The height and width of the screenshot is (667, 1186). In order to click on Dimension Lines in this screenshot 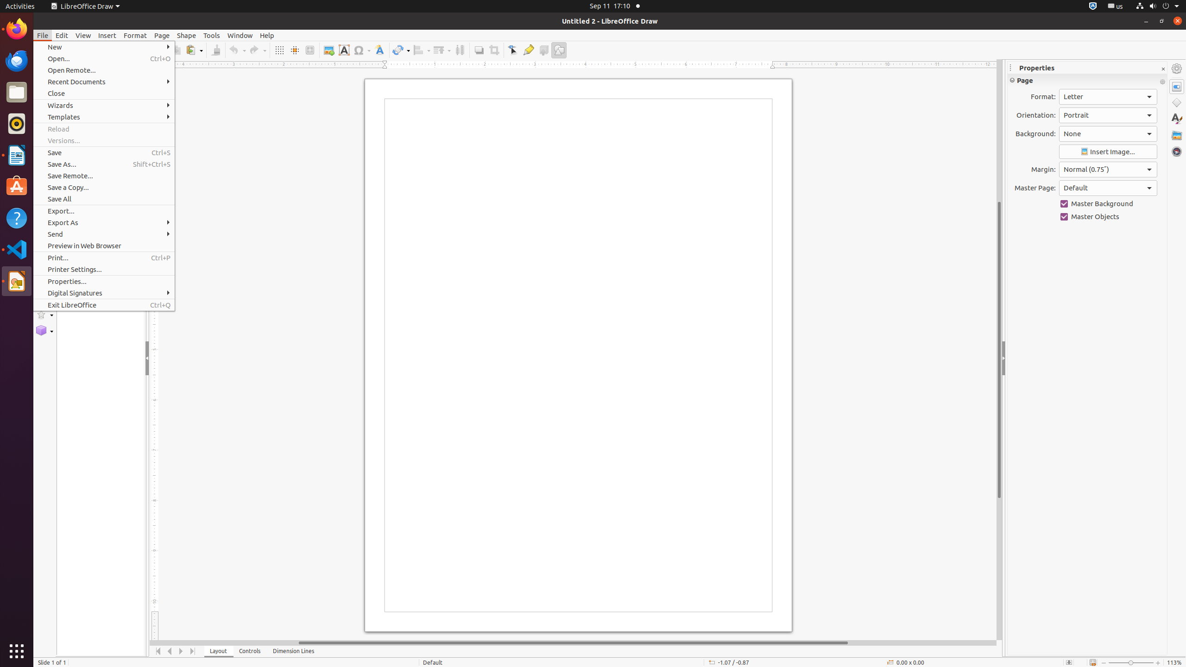, I will do `click(294, 651)`.